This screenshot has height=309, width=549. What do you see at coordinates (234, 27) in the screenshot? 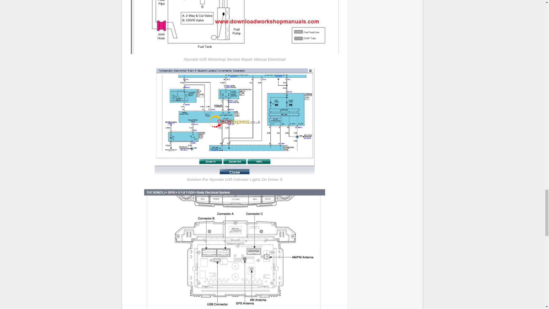
I see `Hyundai Ix35 Workshop Service Repair Manual Download` at bounding box center [234, 27].